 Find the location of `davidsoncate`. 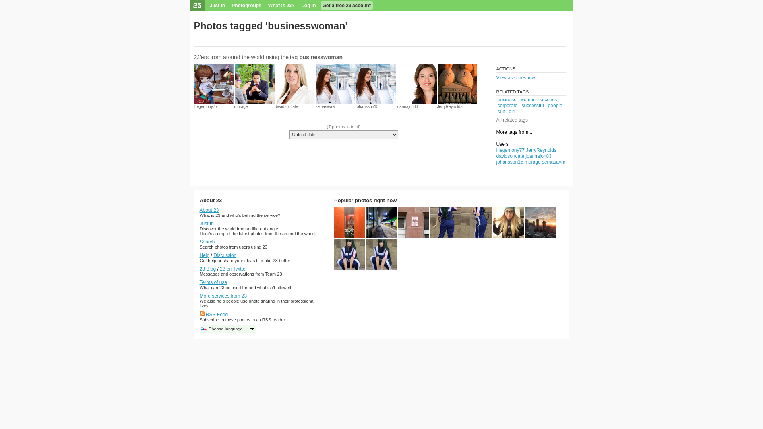

davidsoncate is located at coordinates (510, 156).